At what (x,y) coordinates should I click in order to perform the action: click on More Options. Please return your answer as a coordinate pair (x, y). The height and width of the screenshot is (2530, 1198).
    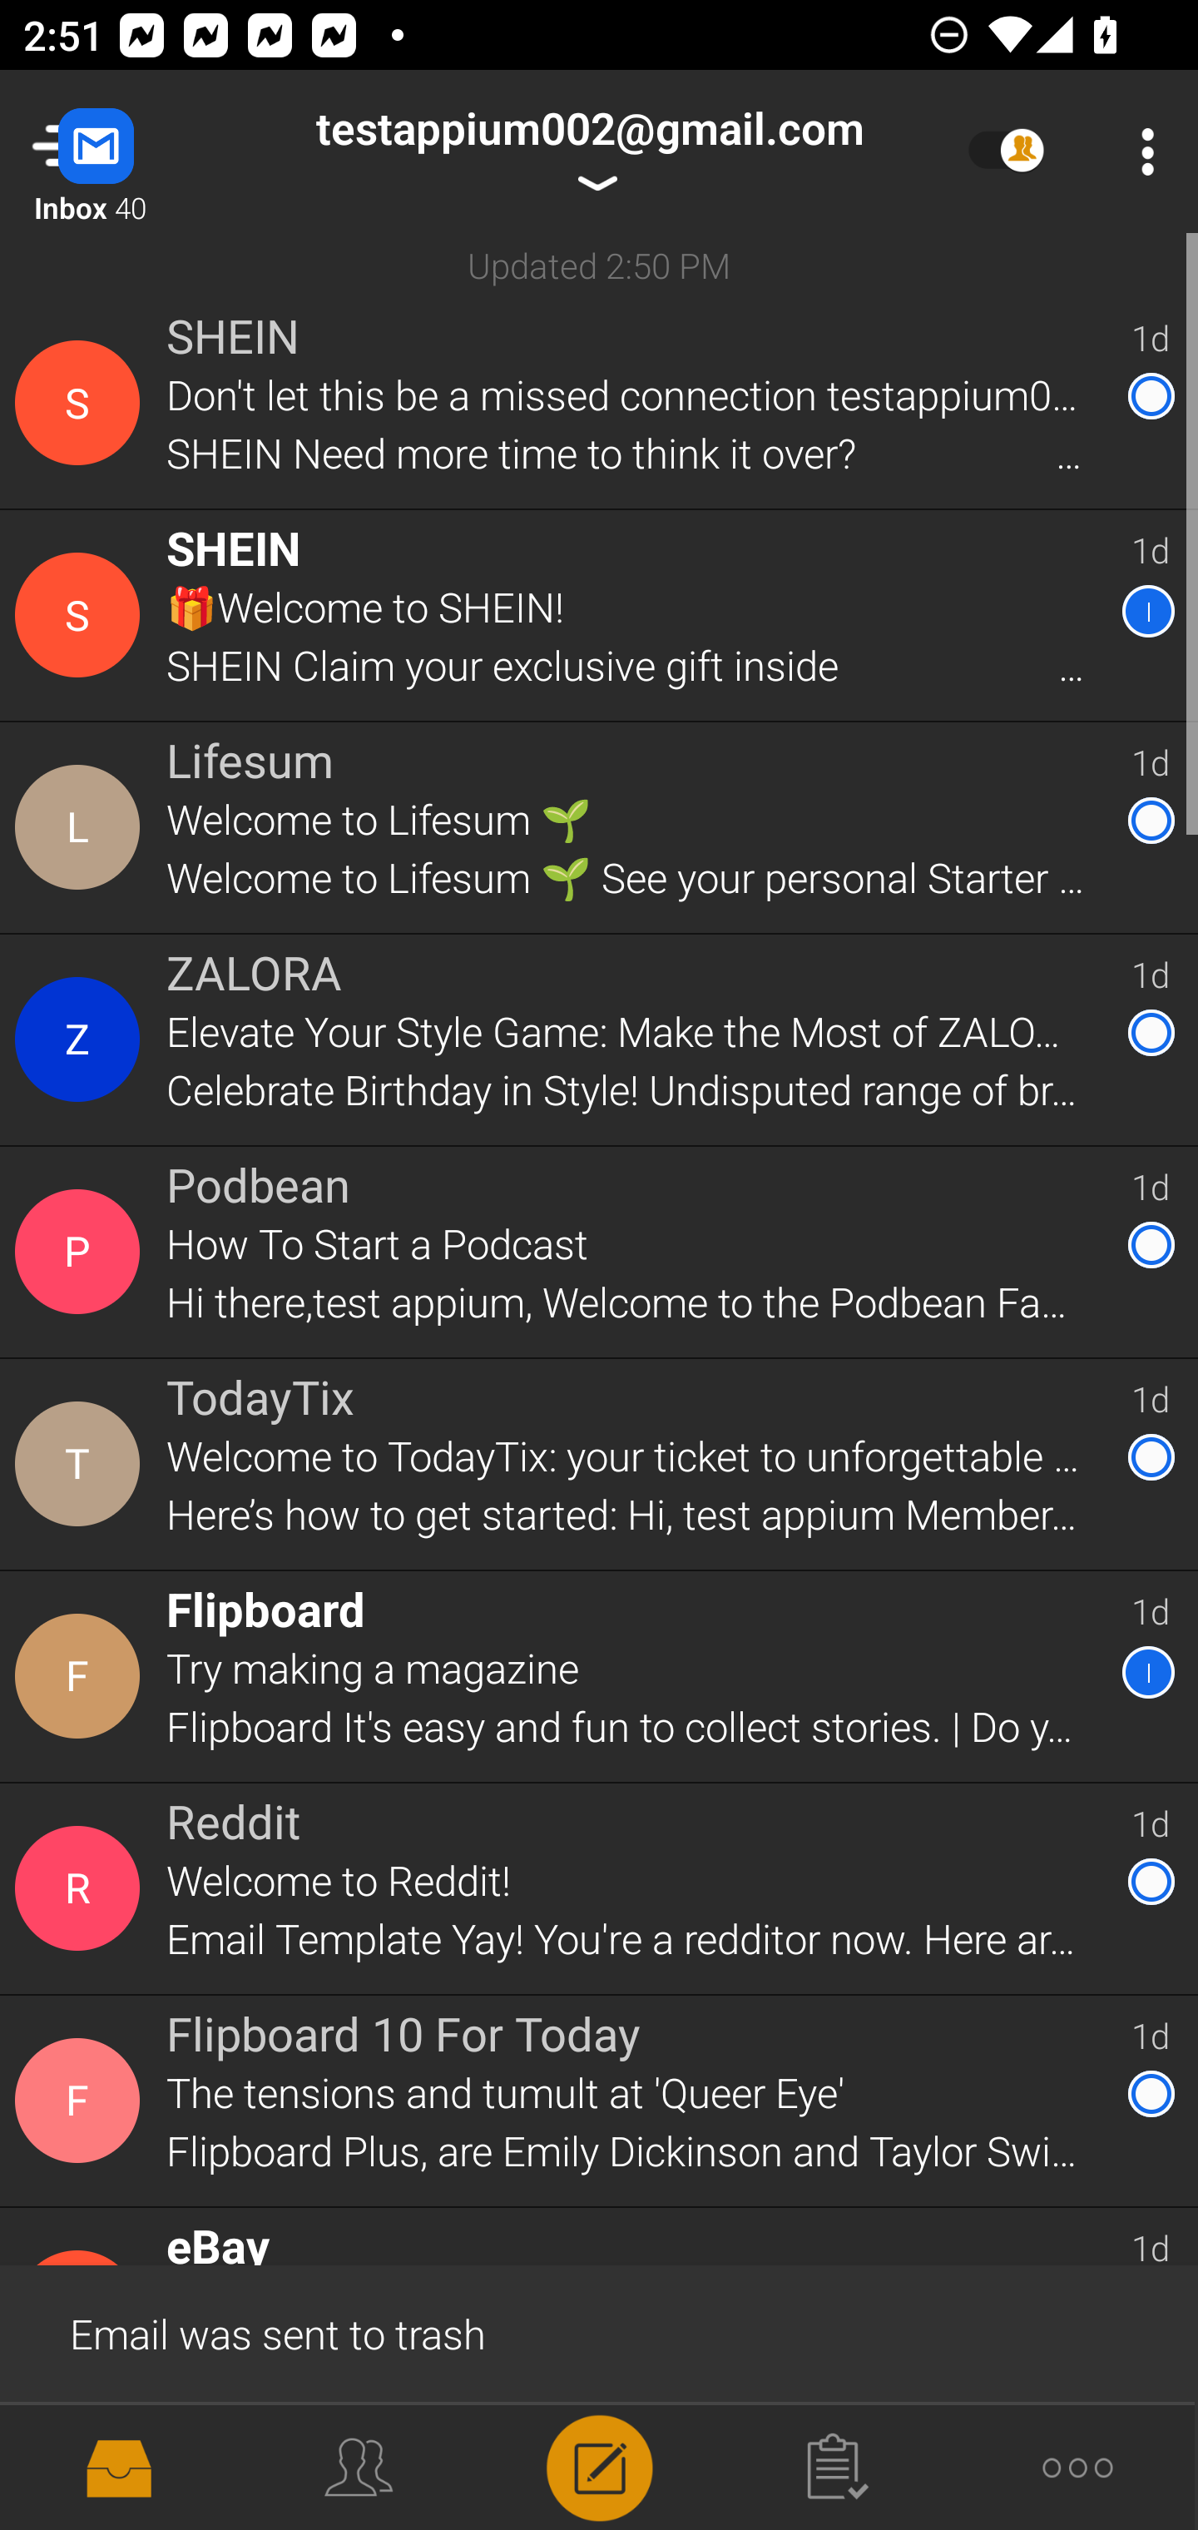
    Looking at the image, I should click on (1140, 151).